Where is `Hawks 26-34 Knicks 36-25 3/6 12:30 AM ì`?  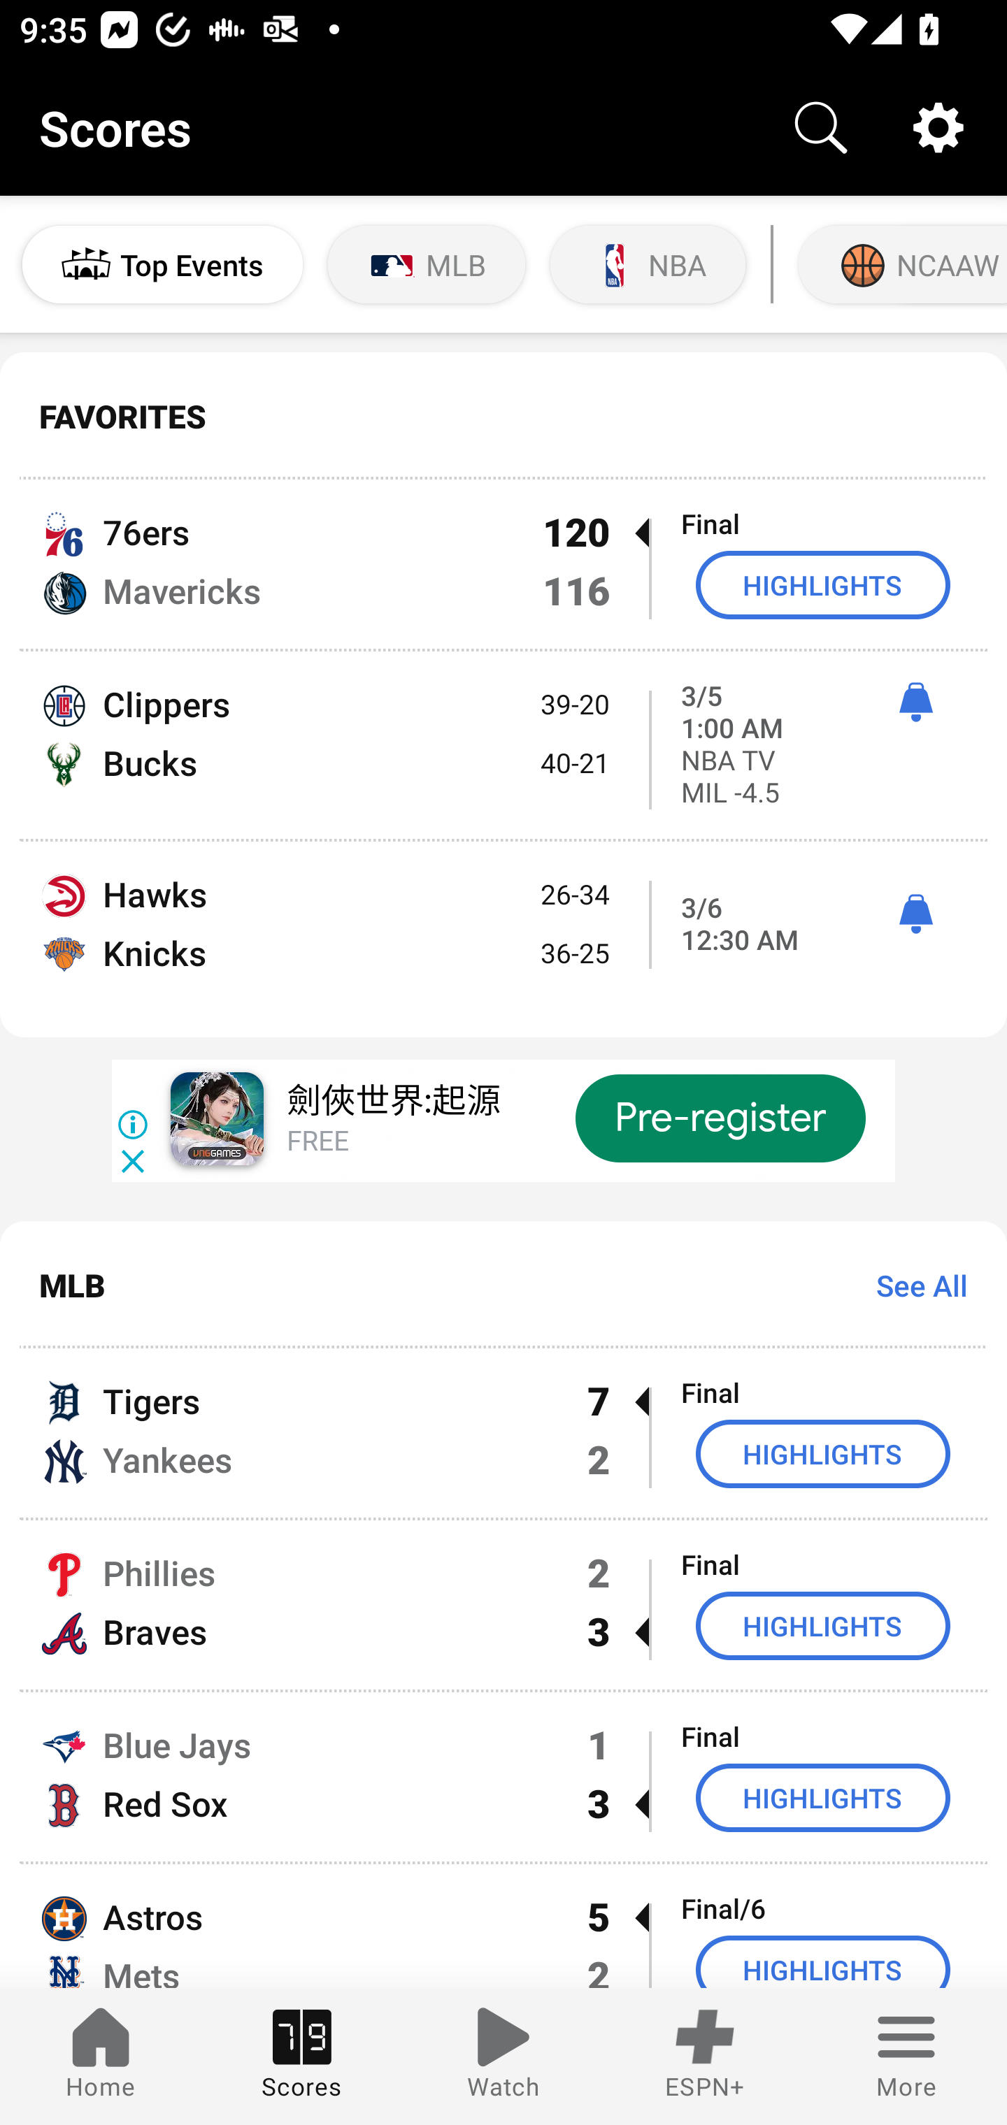 Hawks 26-34 Knicks 36-25 3/6 12:30 AM ì is located at coordinates (503, 939).